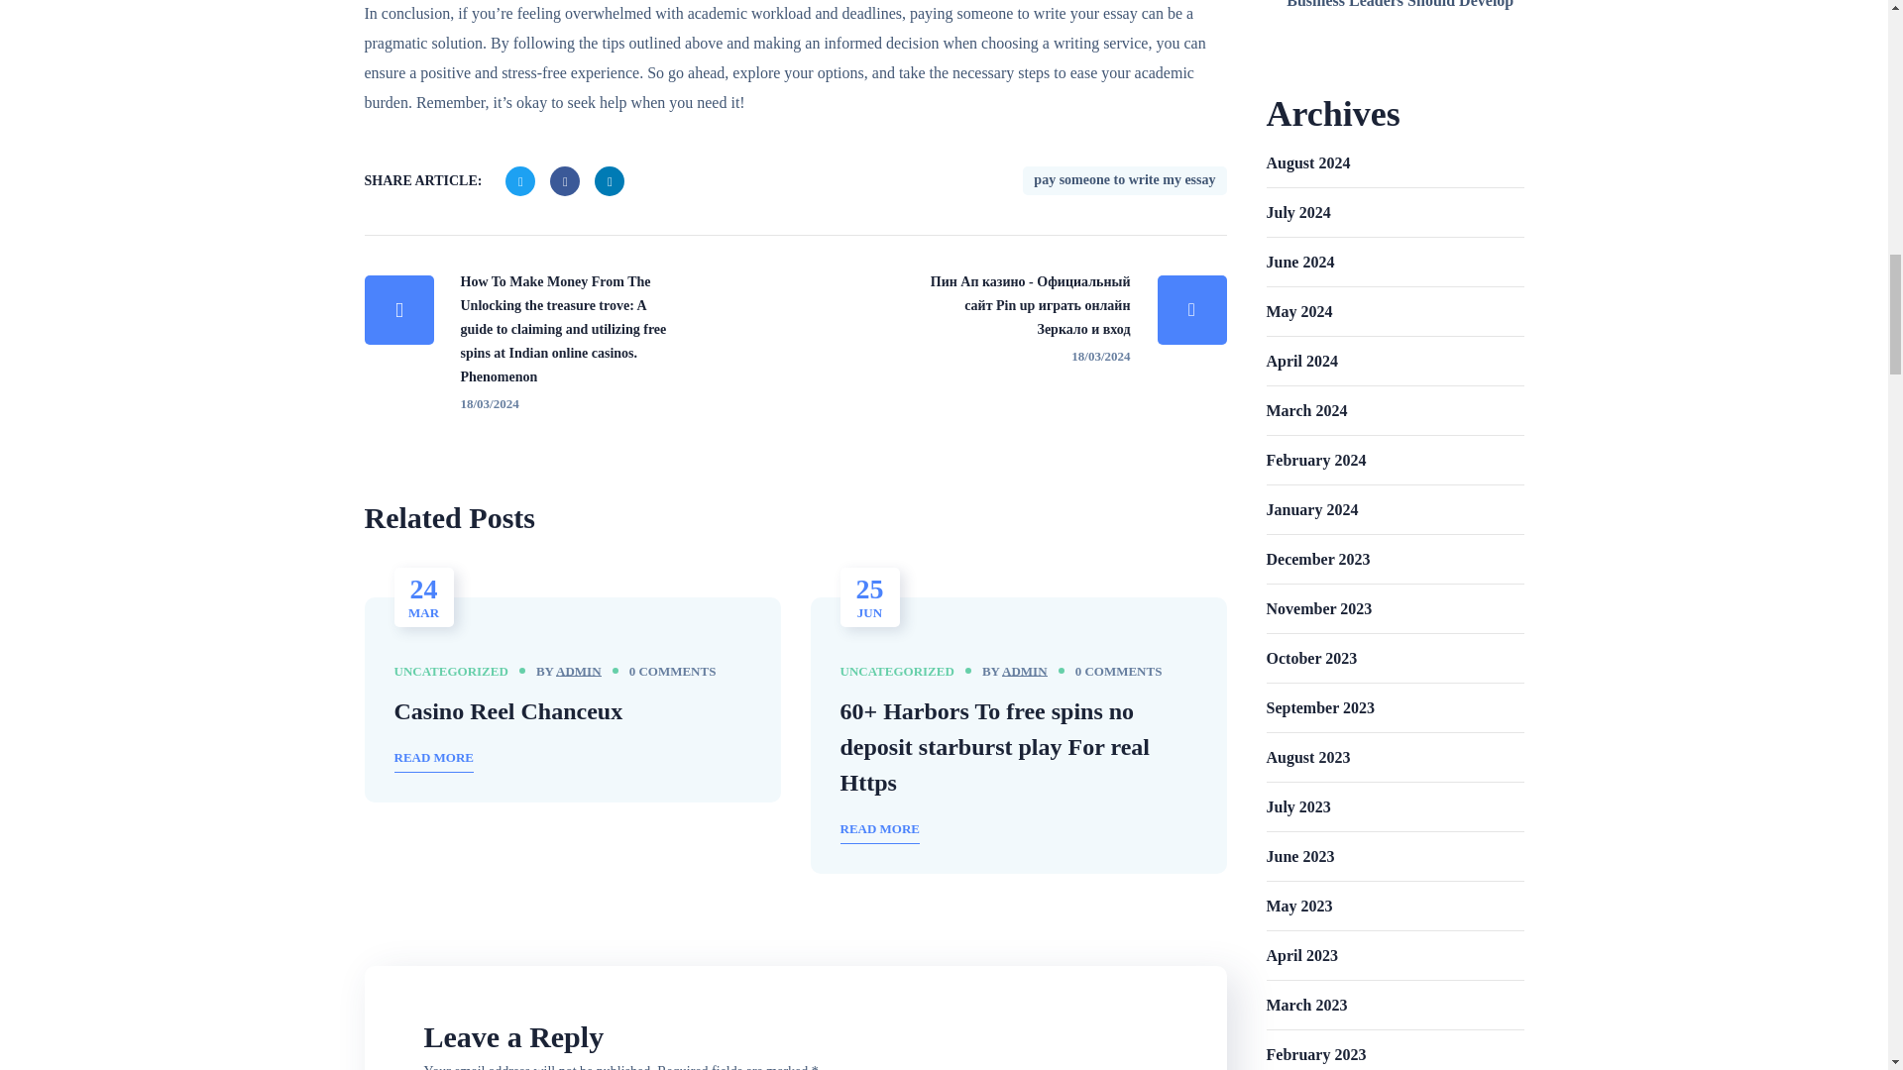 The height and width of the screenshot is (1070, 1903). I want to click on Casino Reel Chanceux, so click(508, 711).